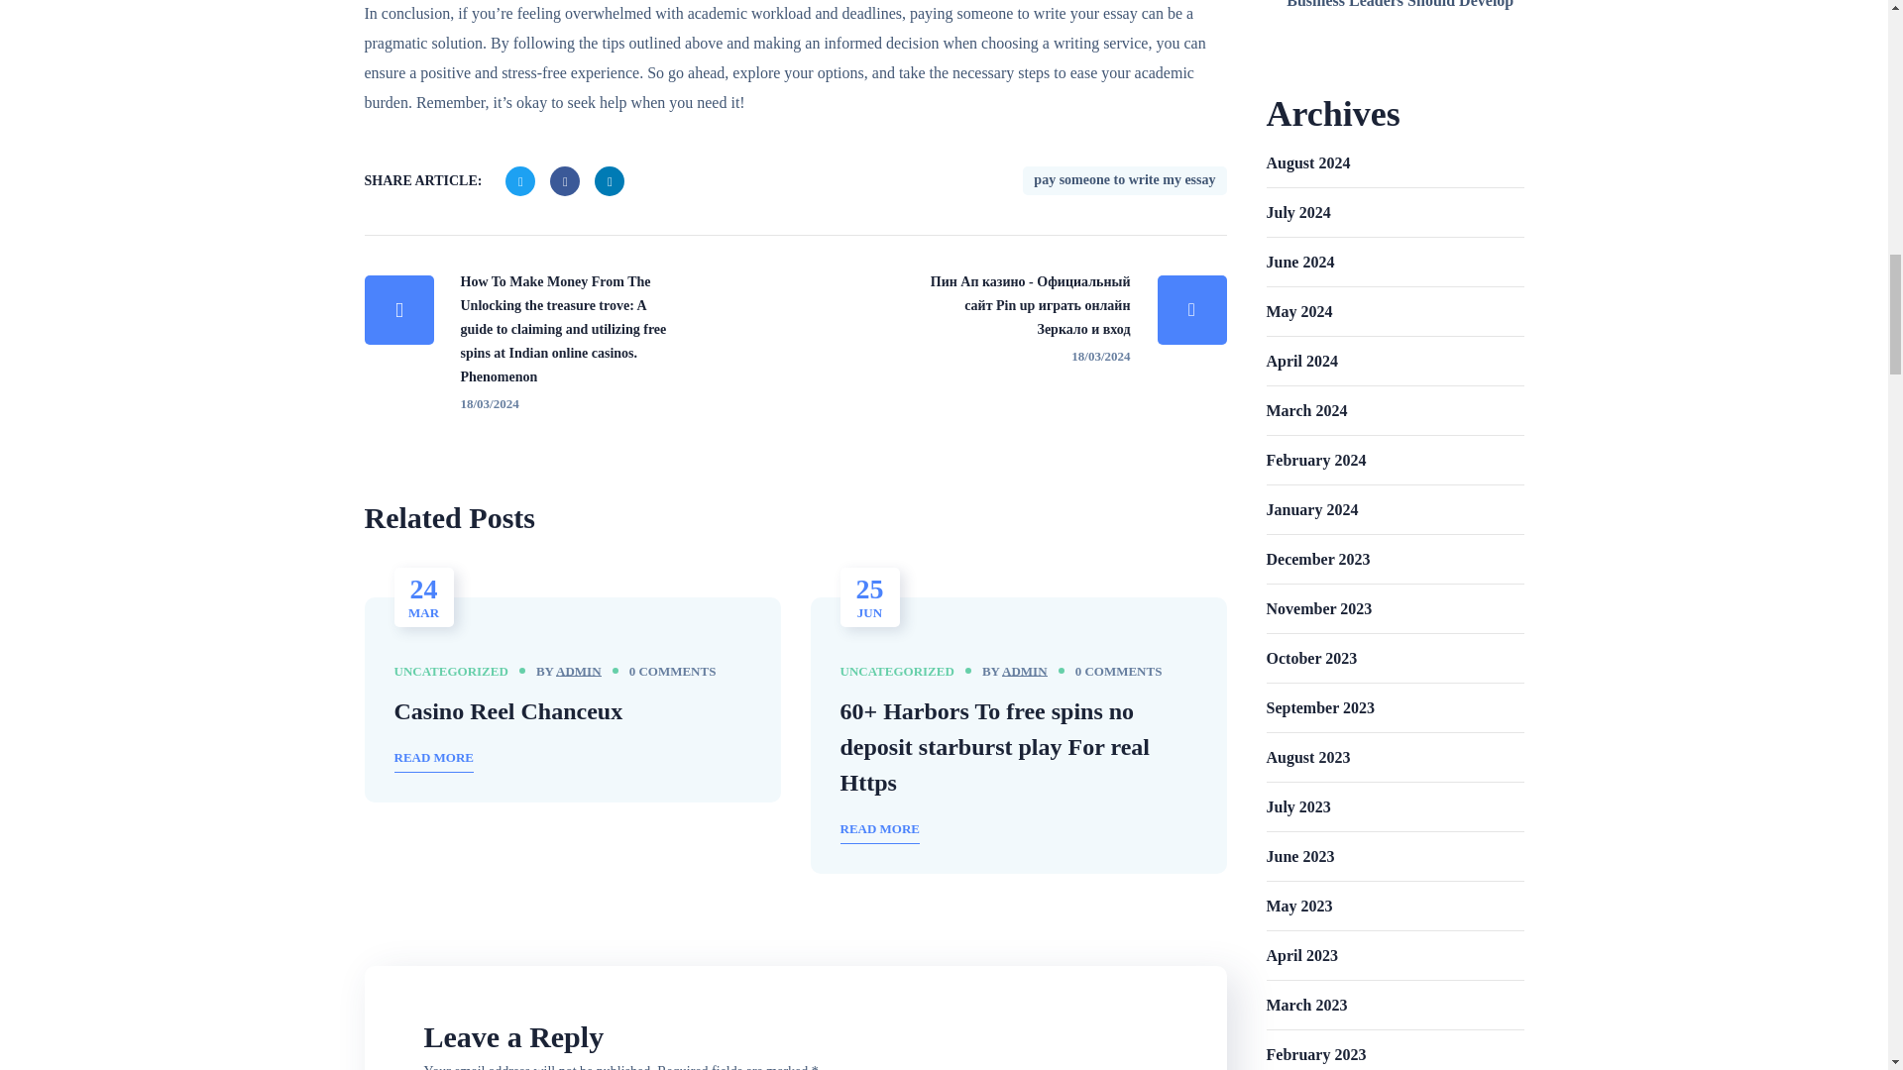 The height and width of the screenshot is (1070, 1903). I want to click on Casino Reel Chanceux, so click(508, 711).